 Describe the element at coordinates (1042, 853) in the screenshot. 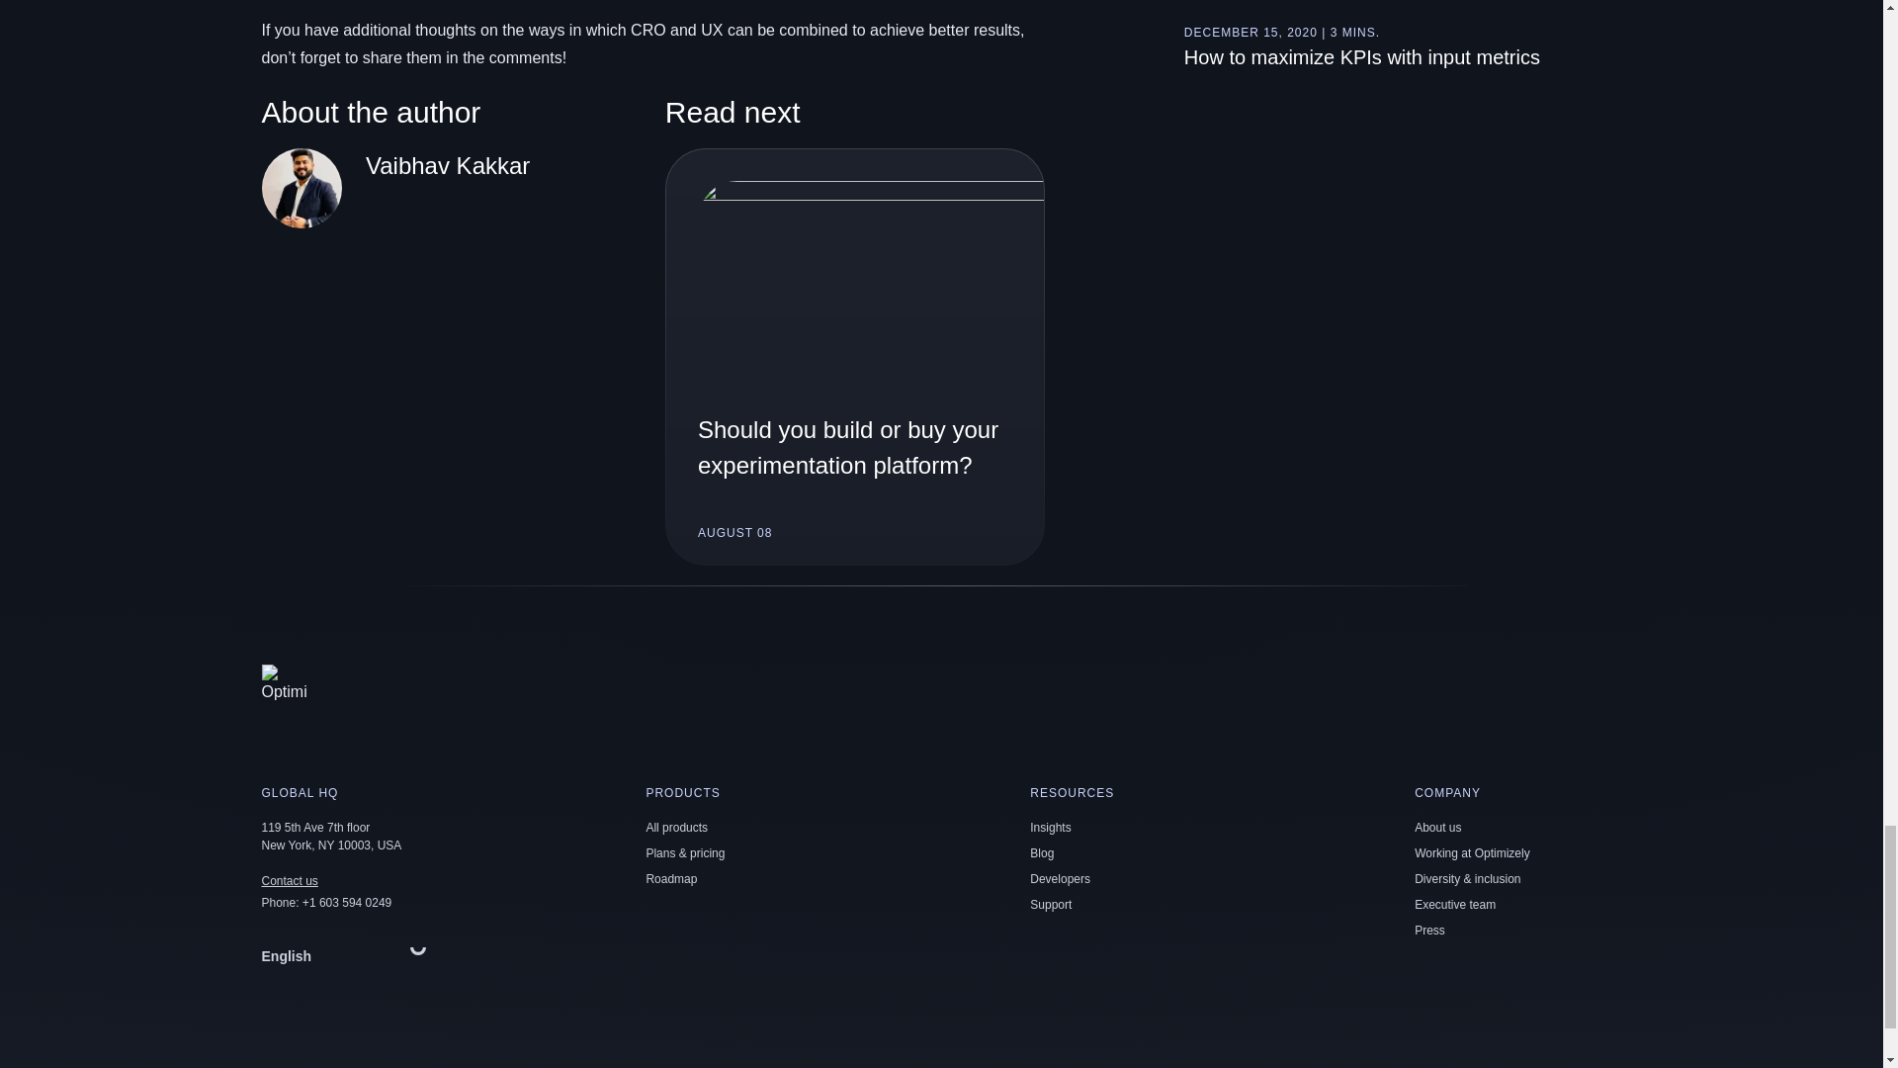

I see `Blog` at that location.